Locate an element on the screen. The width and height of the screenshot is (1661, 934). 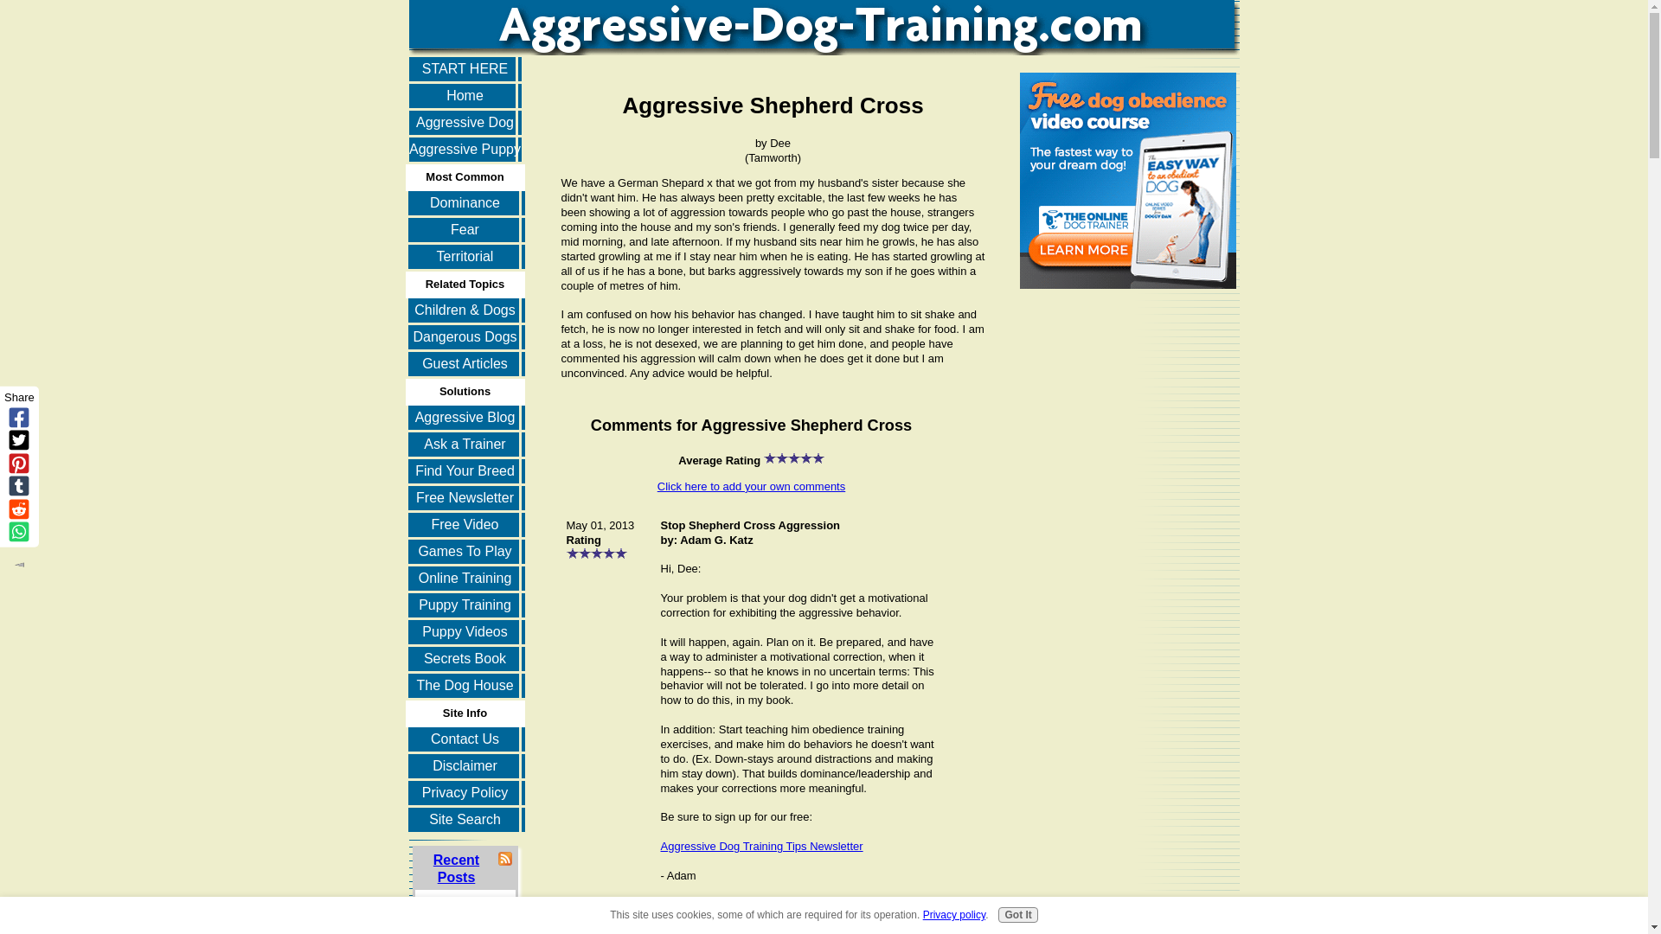
Aggressive Dog Training Tips Newsletter is located at coordinates (762, 846).